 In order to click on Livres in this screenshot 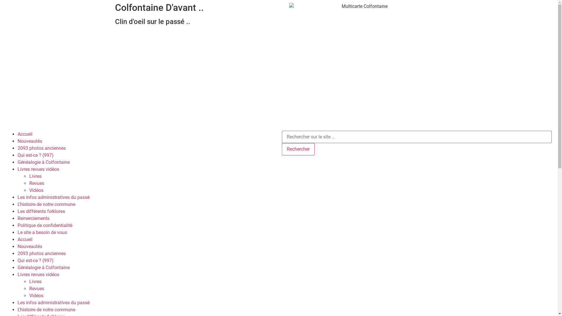, I will do `click(35, 176)`.